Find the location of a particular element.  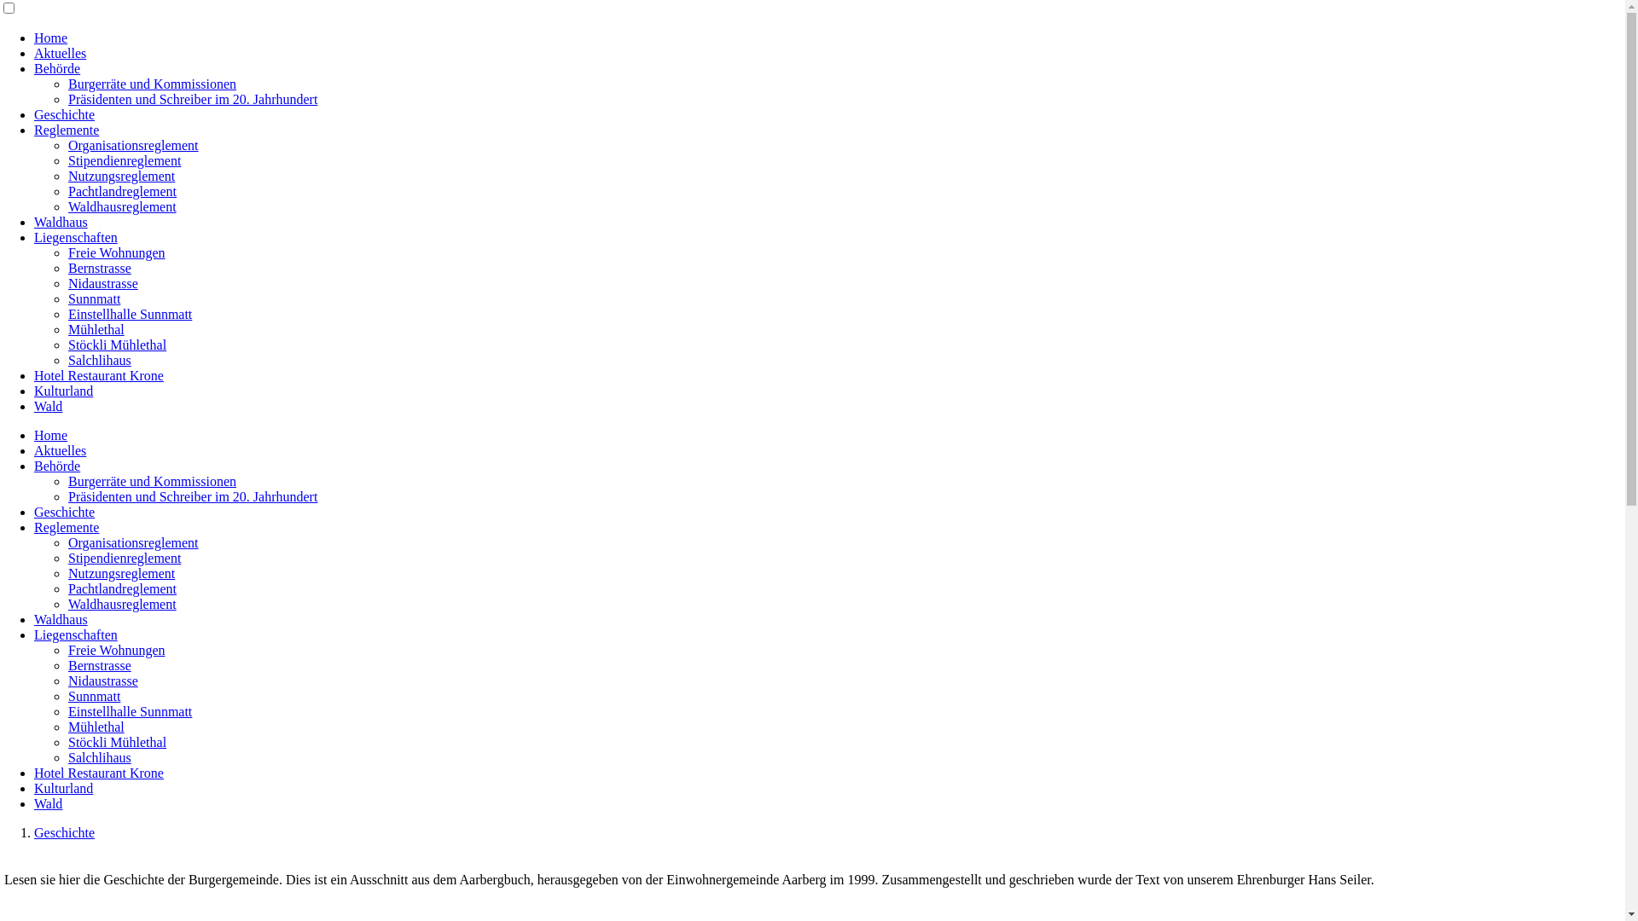

Nutzungsreglement is located at coordinates (121, 573).